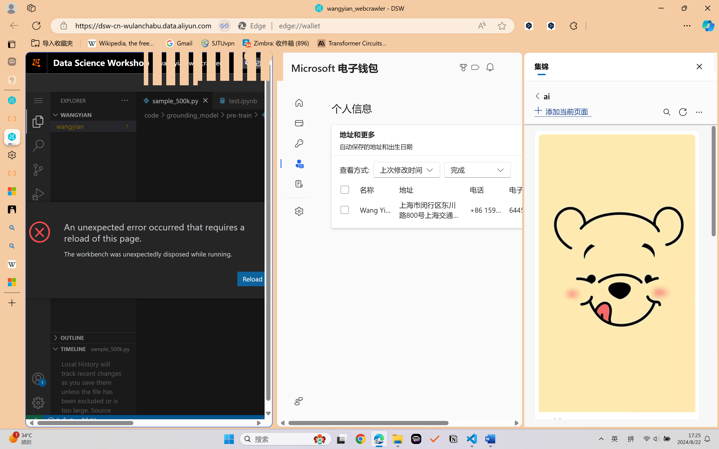  What do you see at coordinates (270, 212) in the screenshot?
I see `Close Dialog` at bounding box center [270, 212].